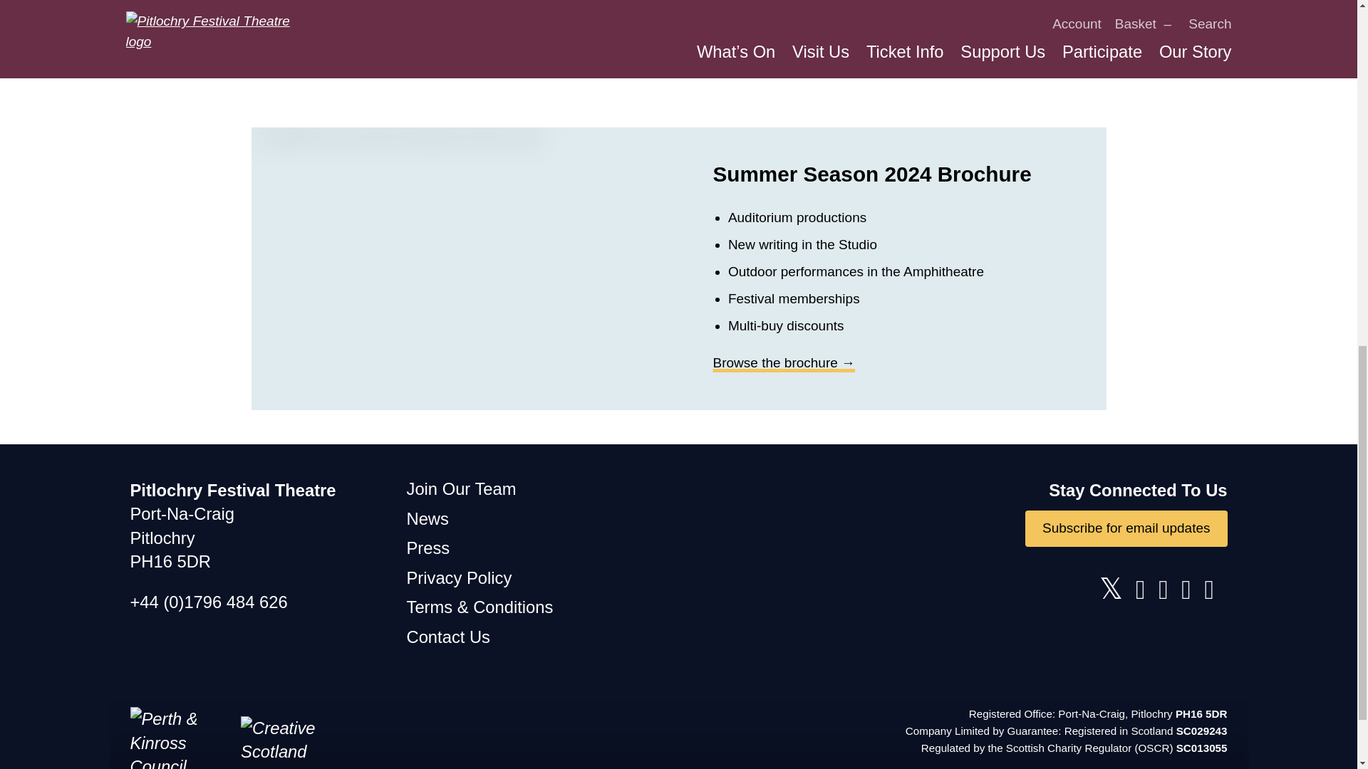  Describe the element at coordinates (427, 518) in the screenshot. I see `News` at that location.